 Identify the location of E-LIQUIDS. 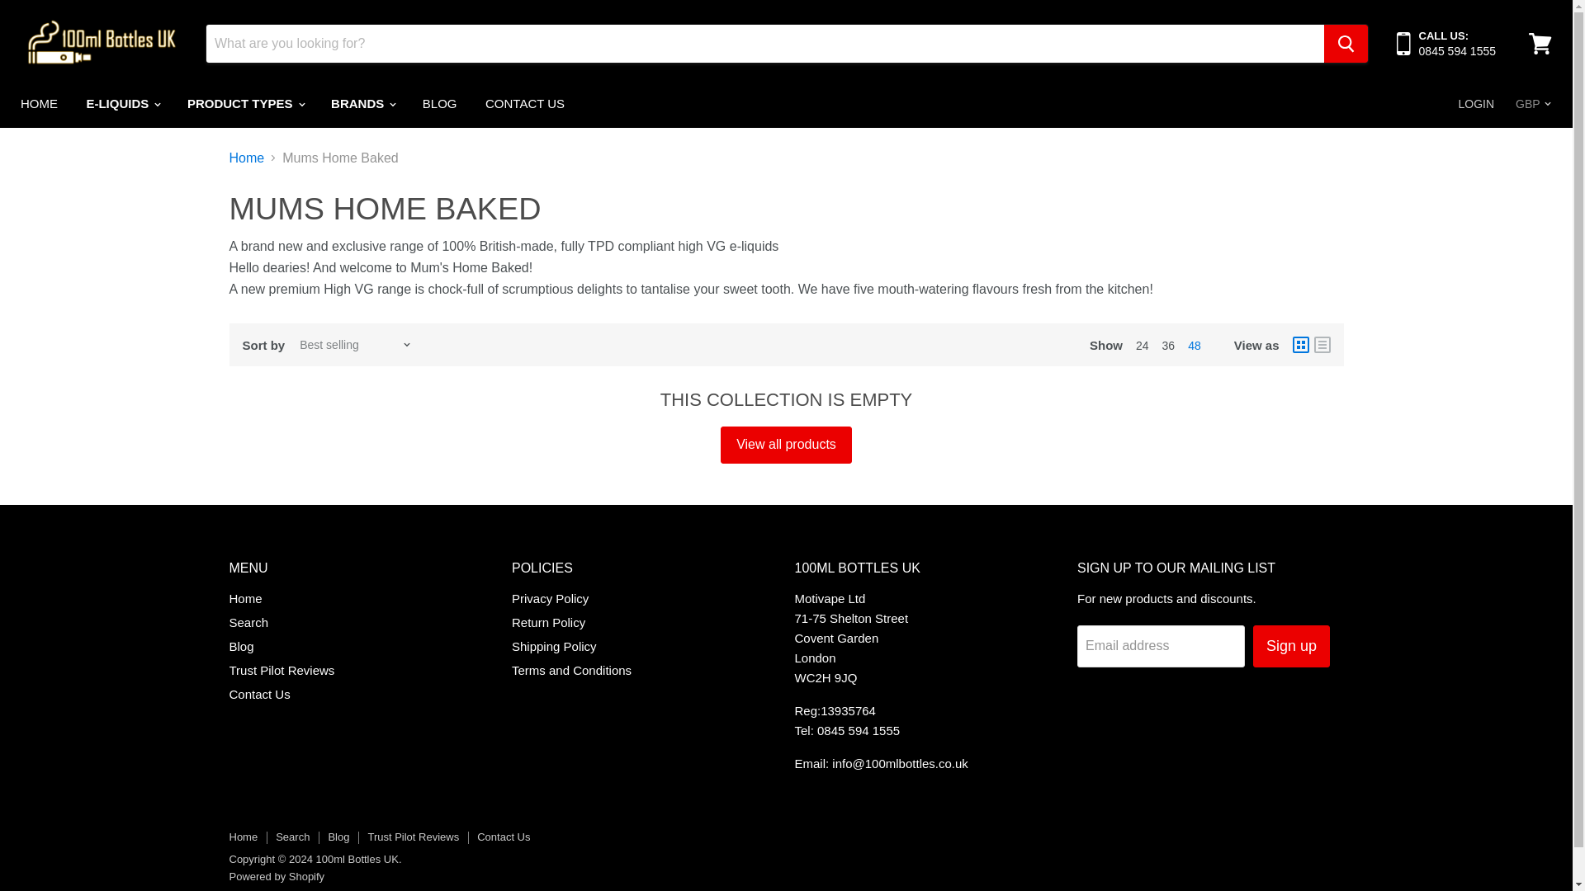
(122, 103).